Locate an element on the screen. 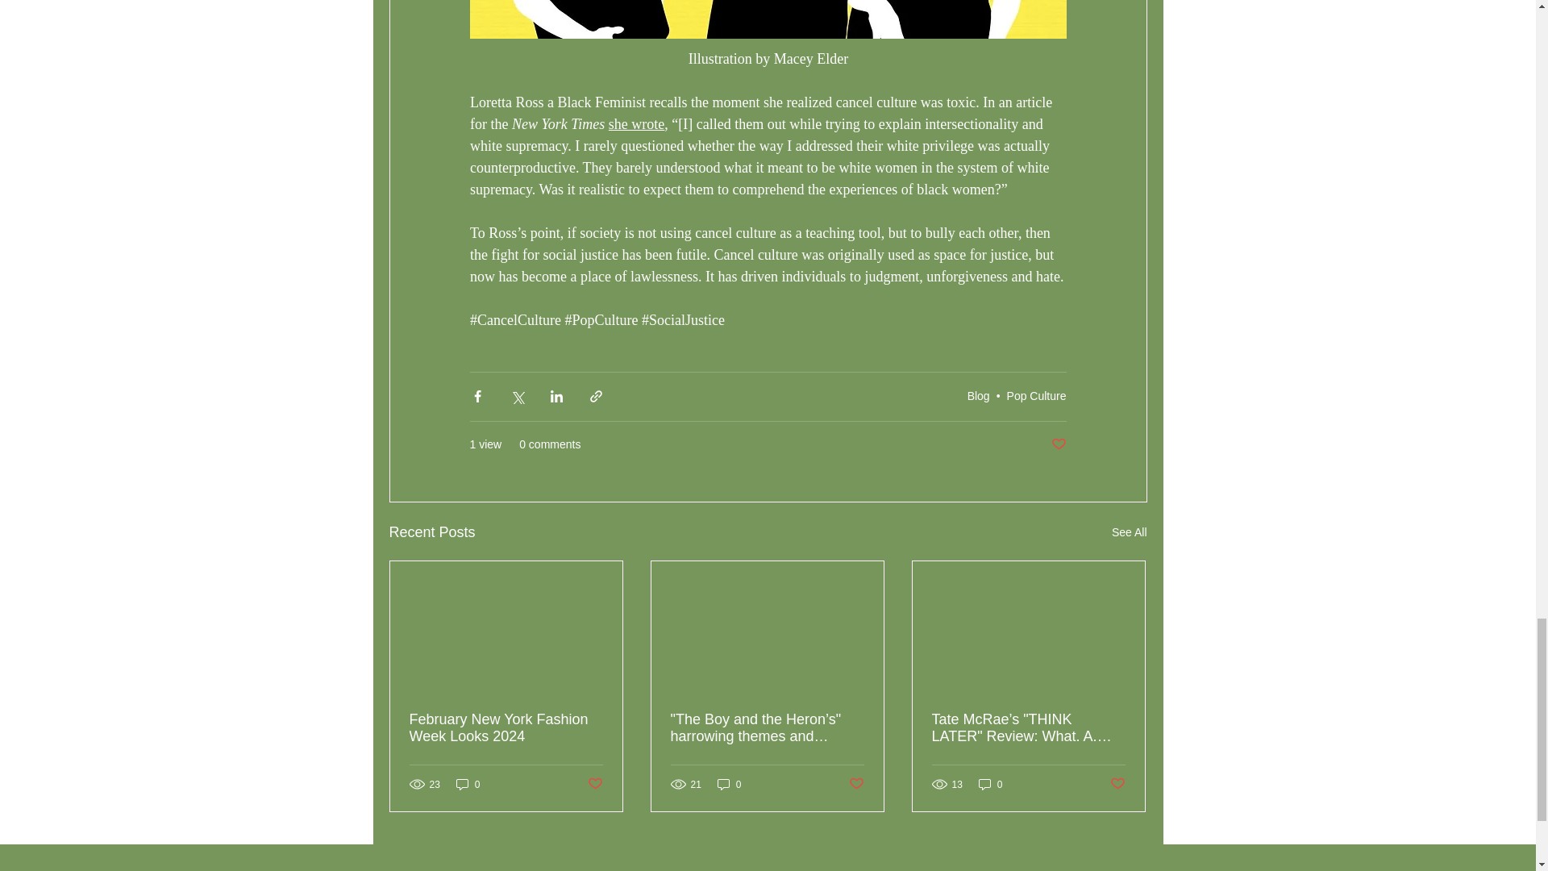 The width and height of the screenshot is (1548, 871). Blog is located at coordinates (979, 395).